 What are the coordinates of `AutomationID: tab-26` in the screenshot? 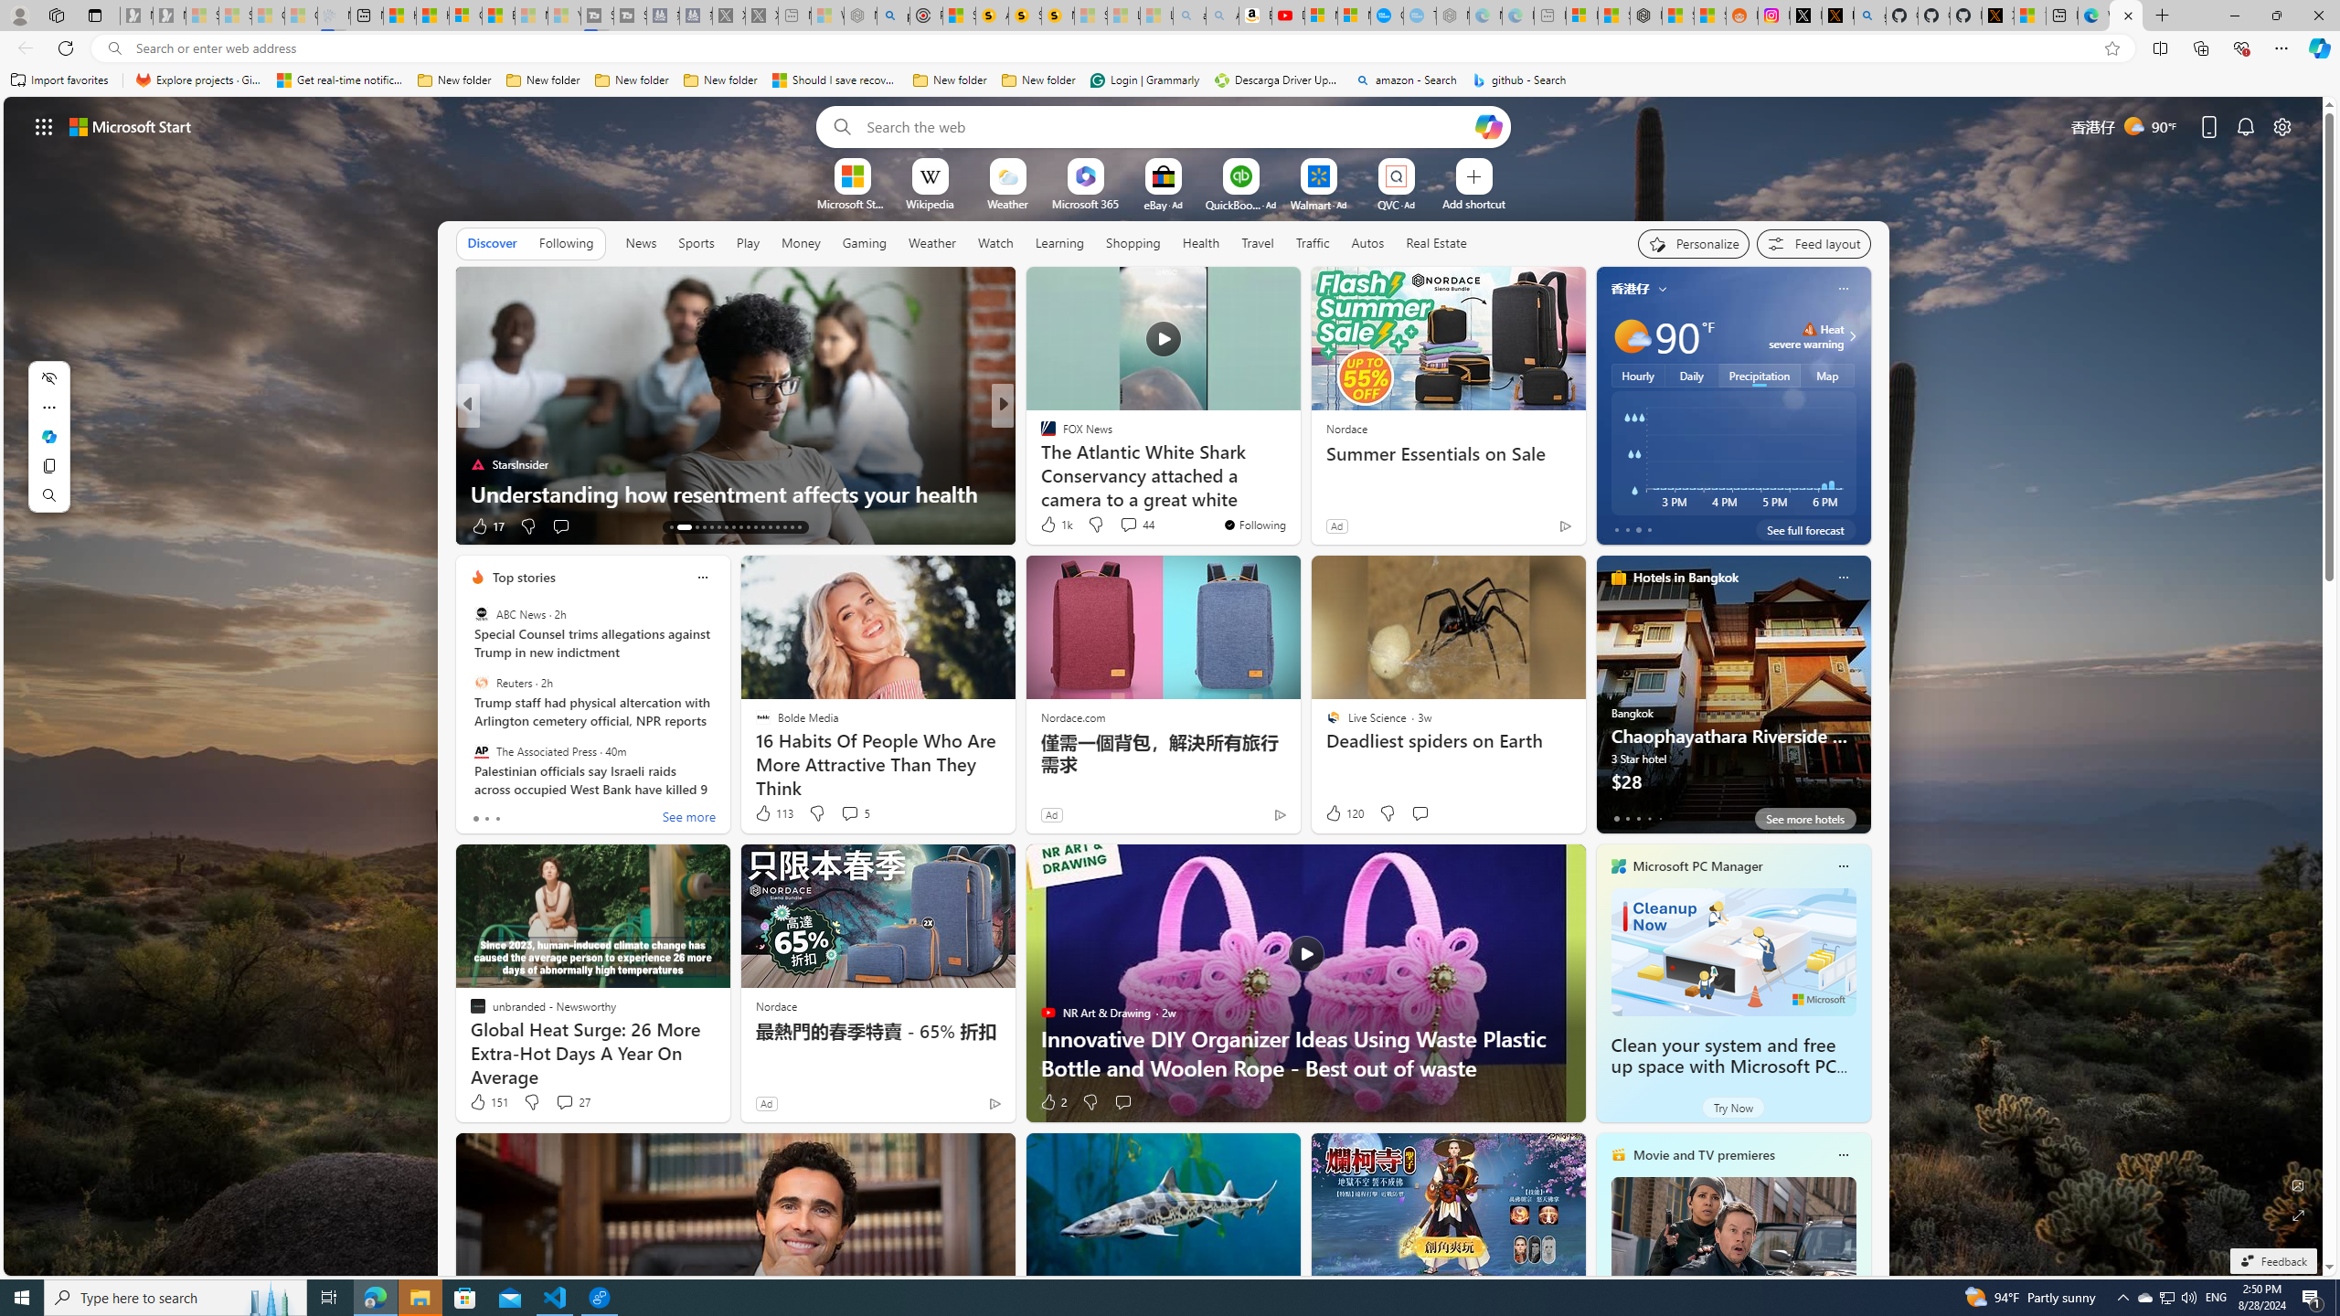 It's located at (777, 527).